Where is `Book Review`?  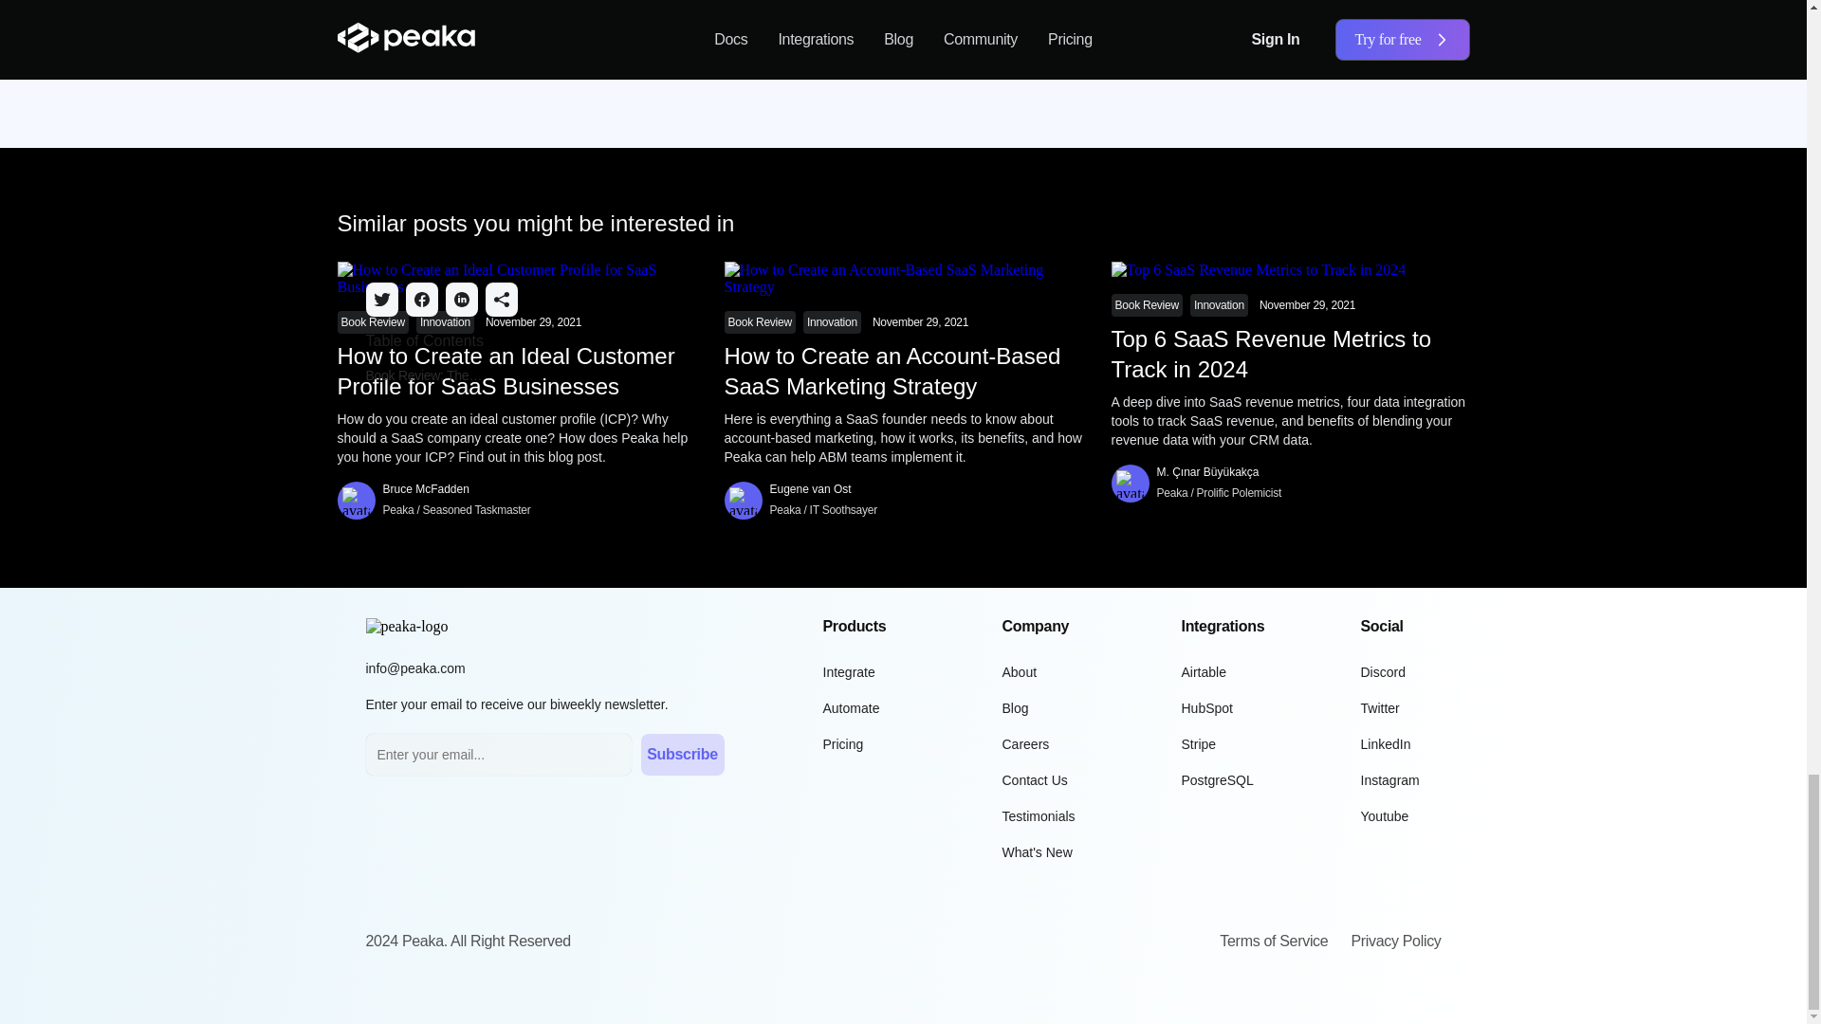 Book Review is located at coordinates (1146, 305).